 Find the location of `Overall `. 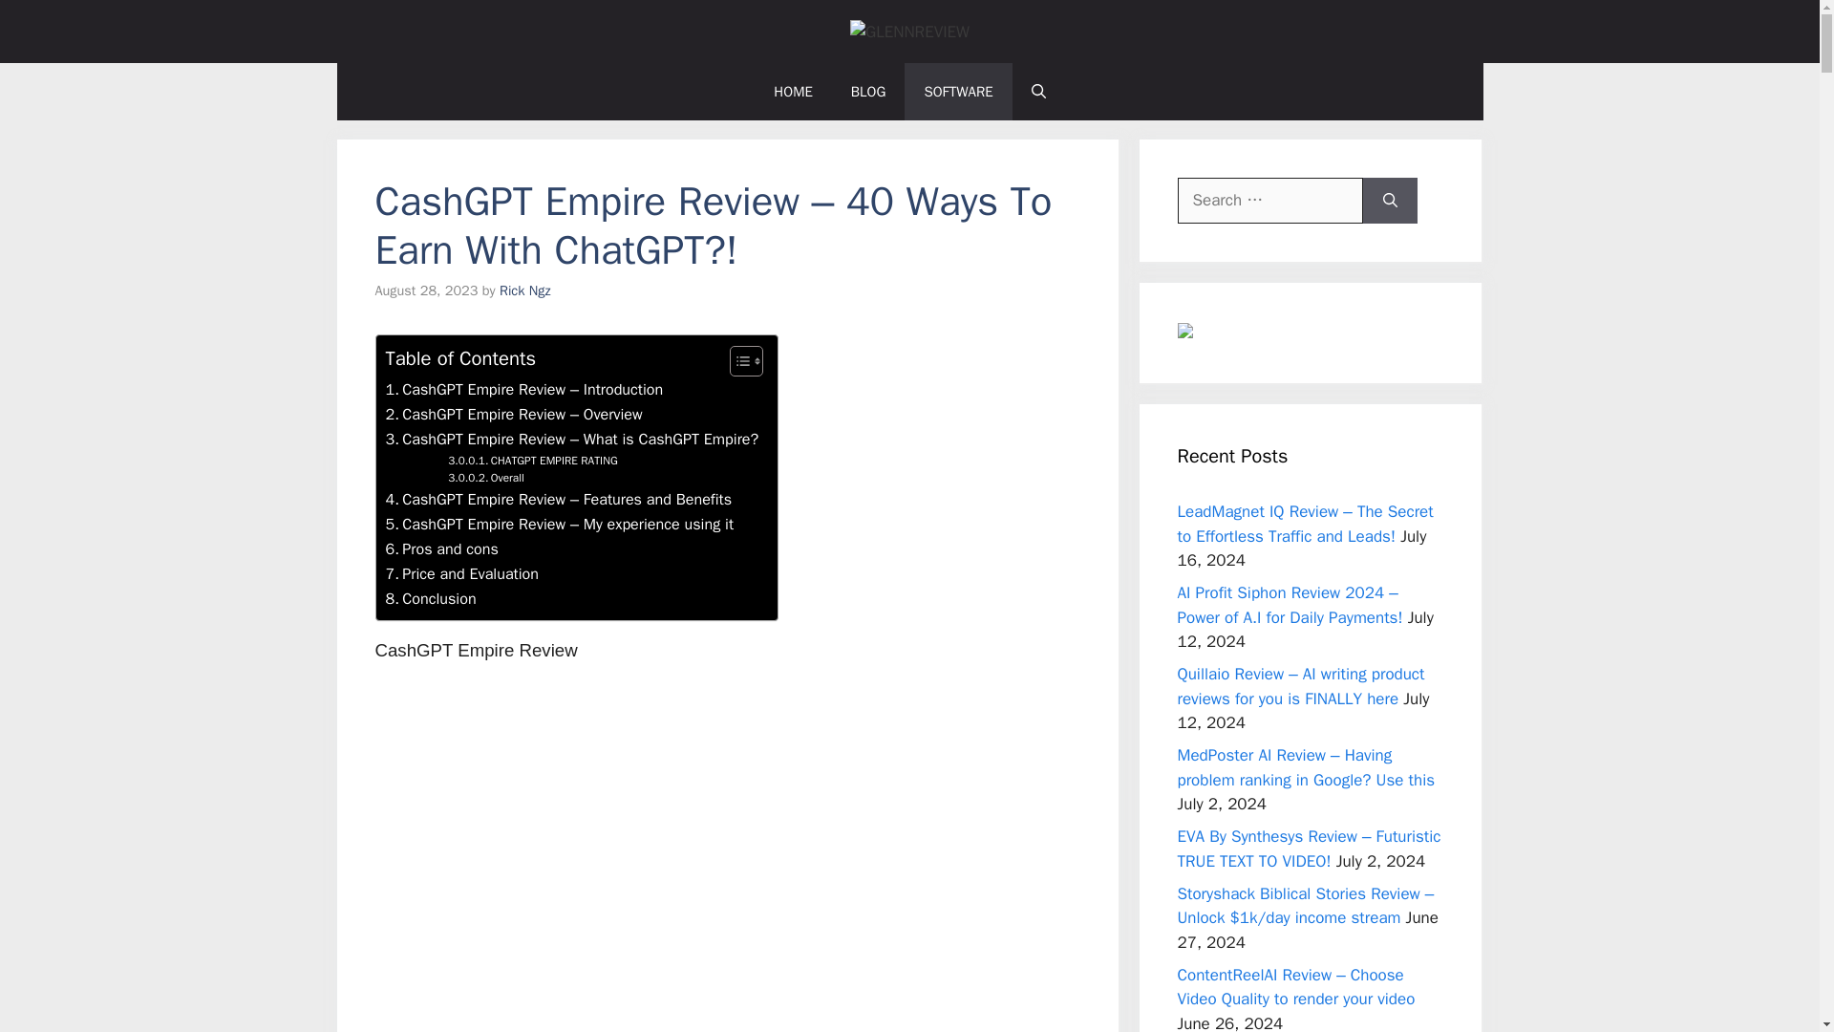

Overall  is located at coordinates (462, 573).